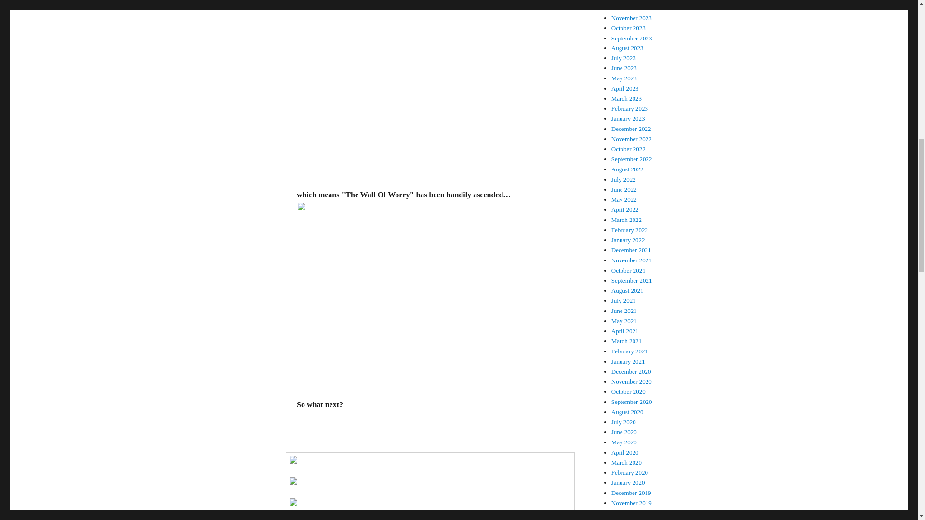 The height and width of the screenshot is (520, 925). What do you see at coordinates (631, 8) in the screenshot?
I see `December 2023` at bounding box center [631, 8].